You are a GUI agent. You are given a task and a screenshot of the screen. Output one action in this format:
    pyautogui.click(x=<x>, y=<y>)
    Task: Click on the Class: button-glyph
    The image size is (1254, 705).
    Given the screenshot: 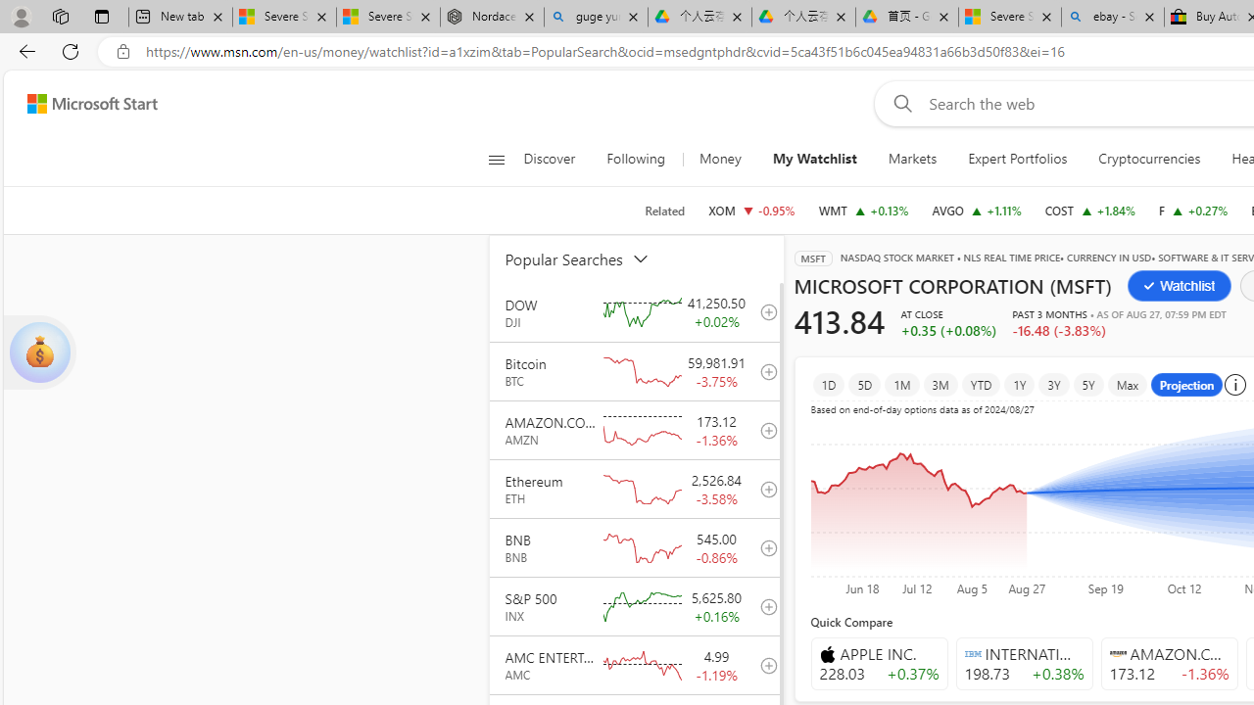 What is the action you would take?
    pyautogui.click(x=496, y=159)
    